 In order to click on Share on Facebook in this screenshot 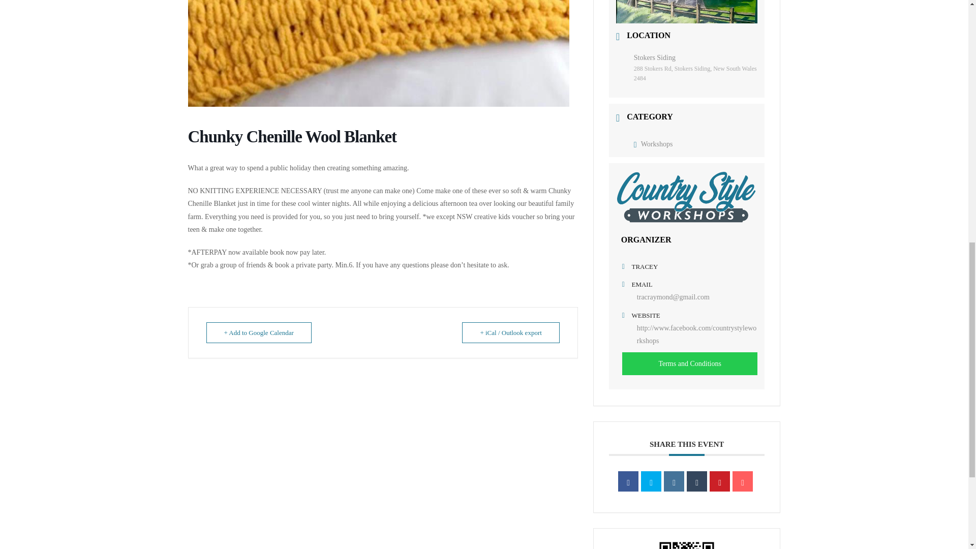, I will do `click(628, 481)`.